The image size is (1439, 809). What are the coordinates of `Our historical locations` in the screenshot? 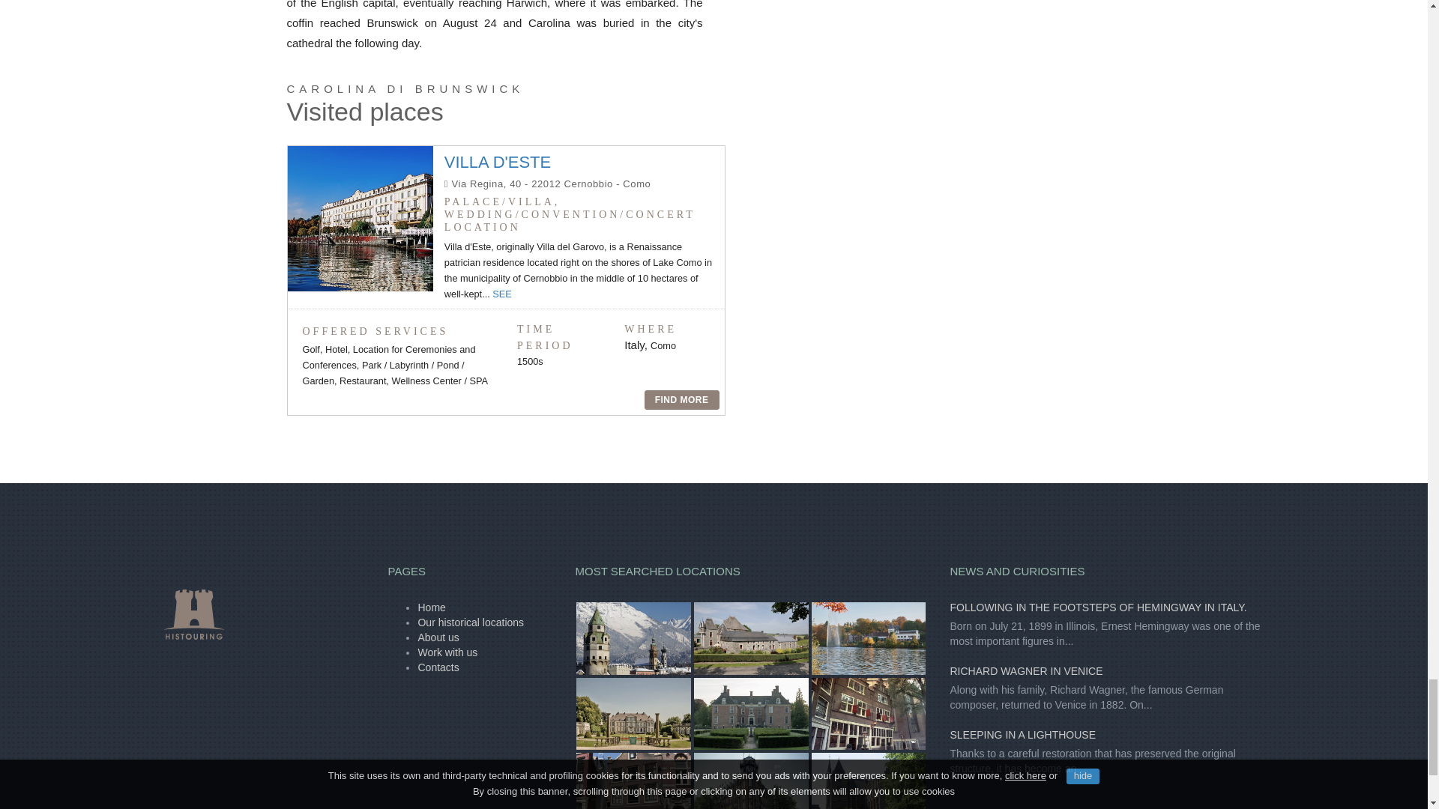 It's located at (470, 622).